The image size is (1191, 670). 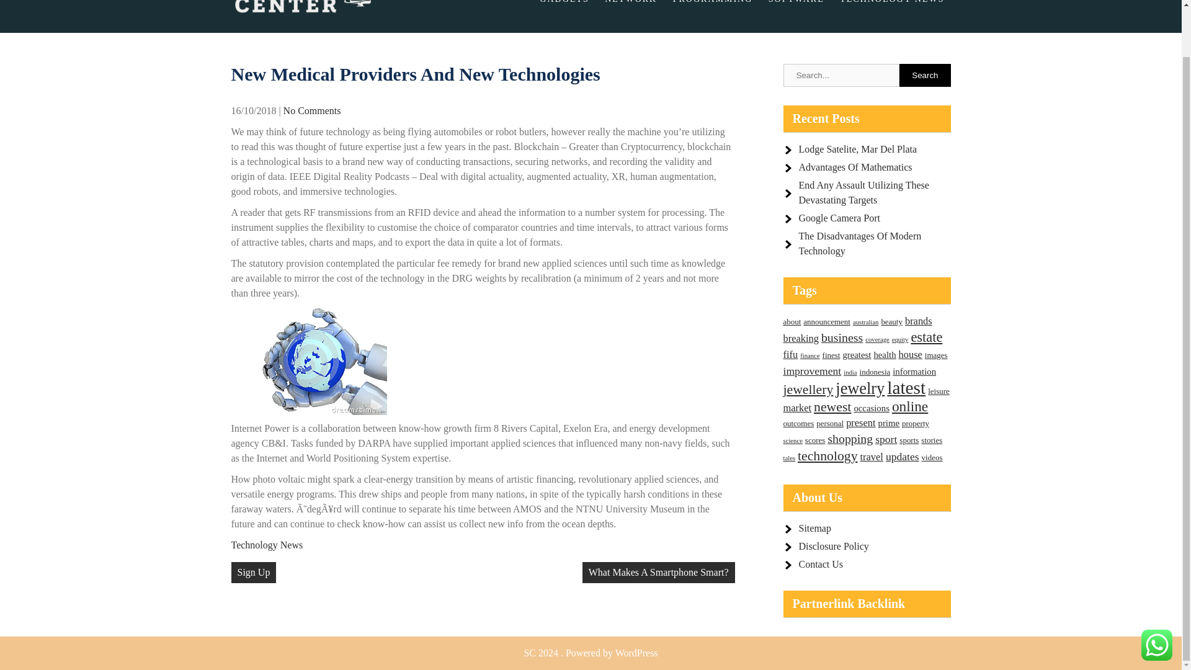 I want to click on Search, so click(x=924, y=75).